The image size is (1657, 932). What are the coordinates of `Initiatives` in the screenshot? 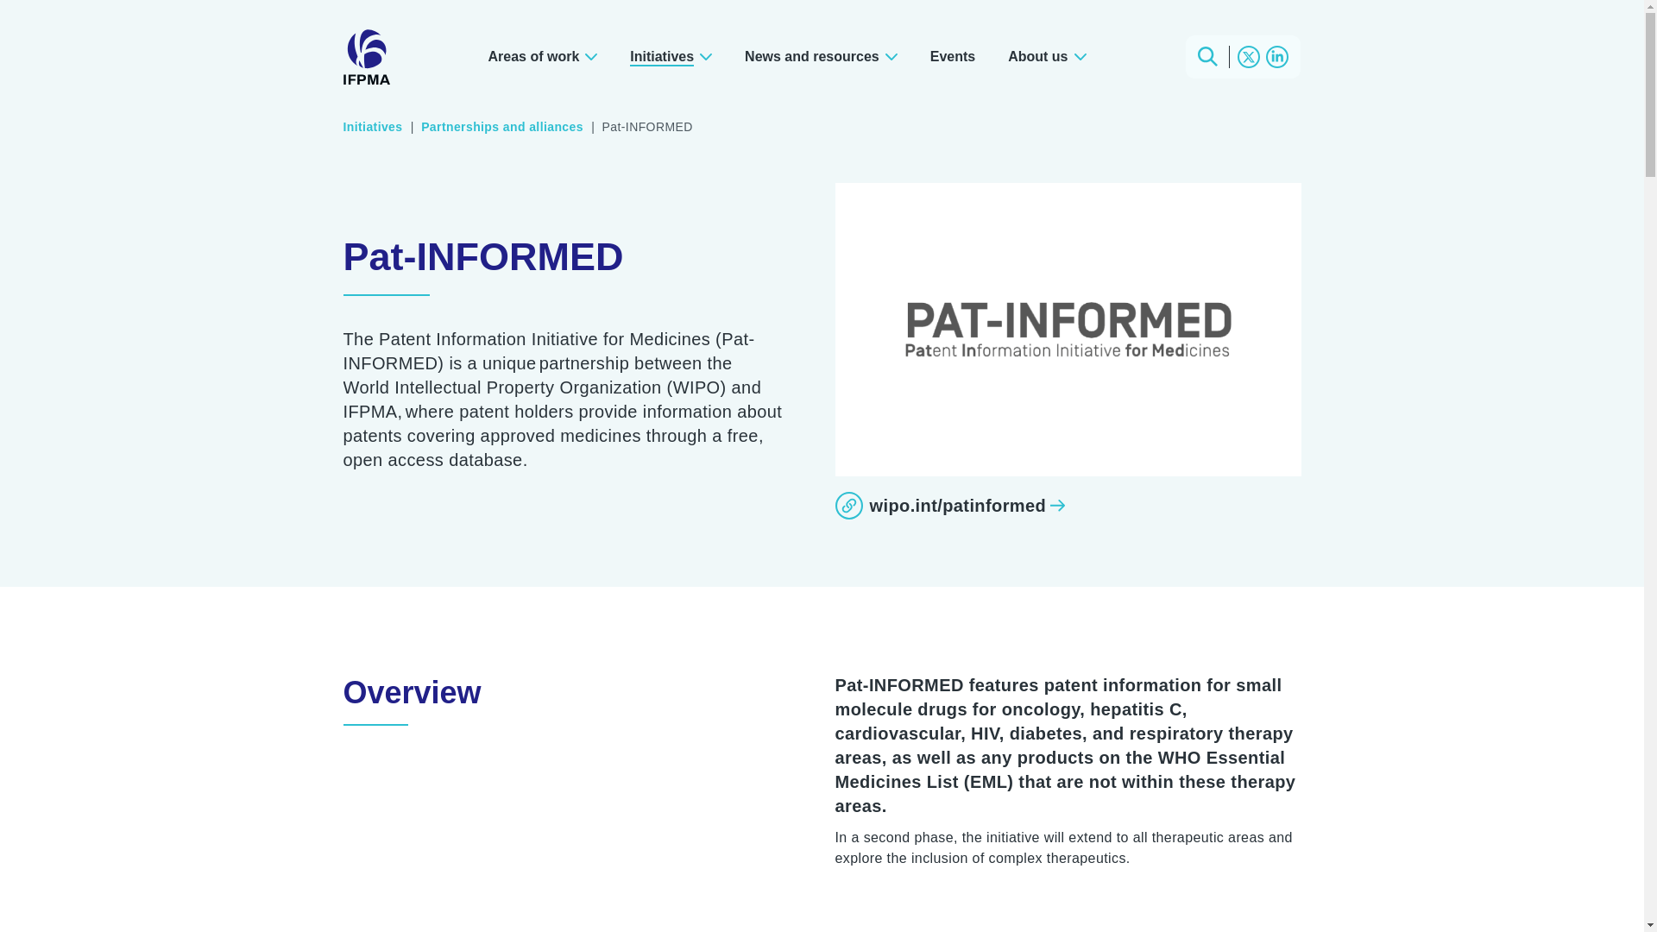 It's located at (671, 56).